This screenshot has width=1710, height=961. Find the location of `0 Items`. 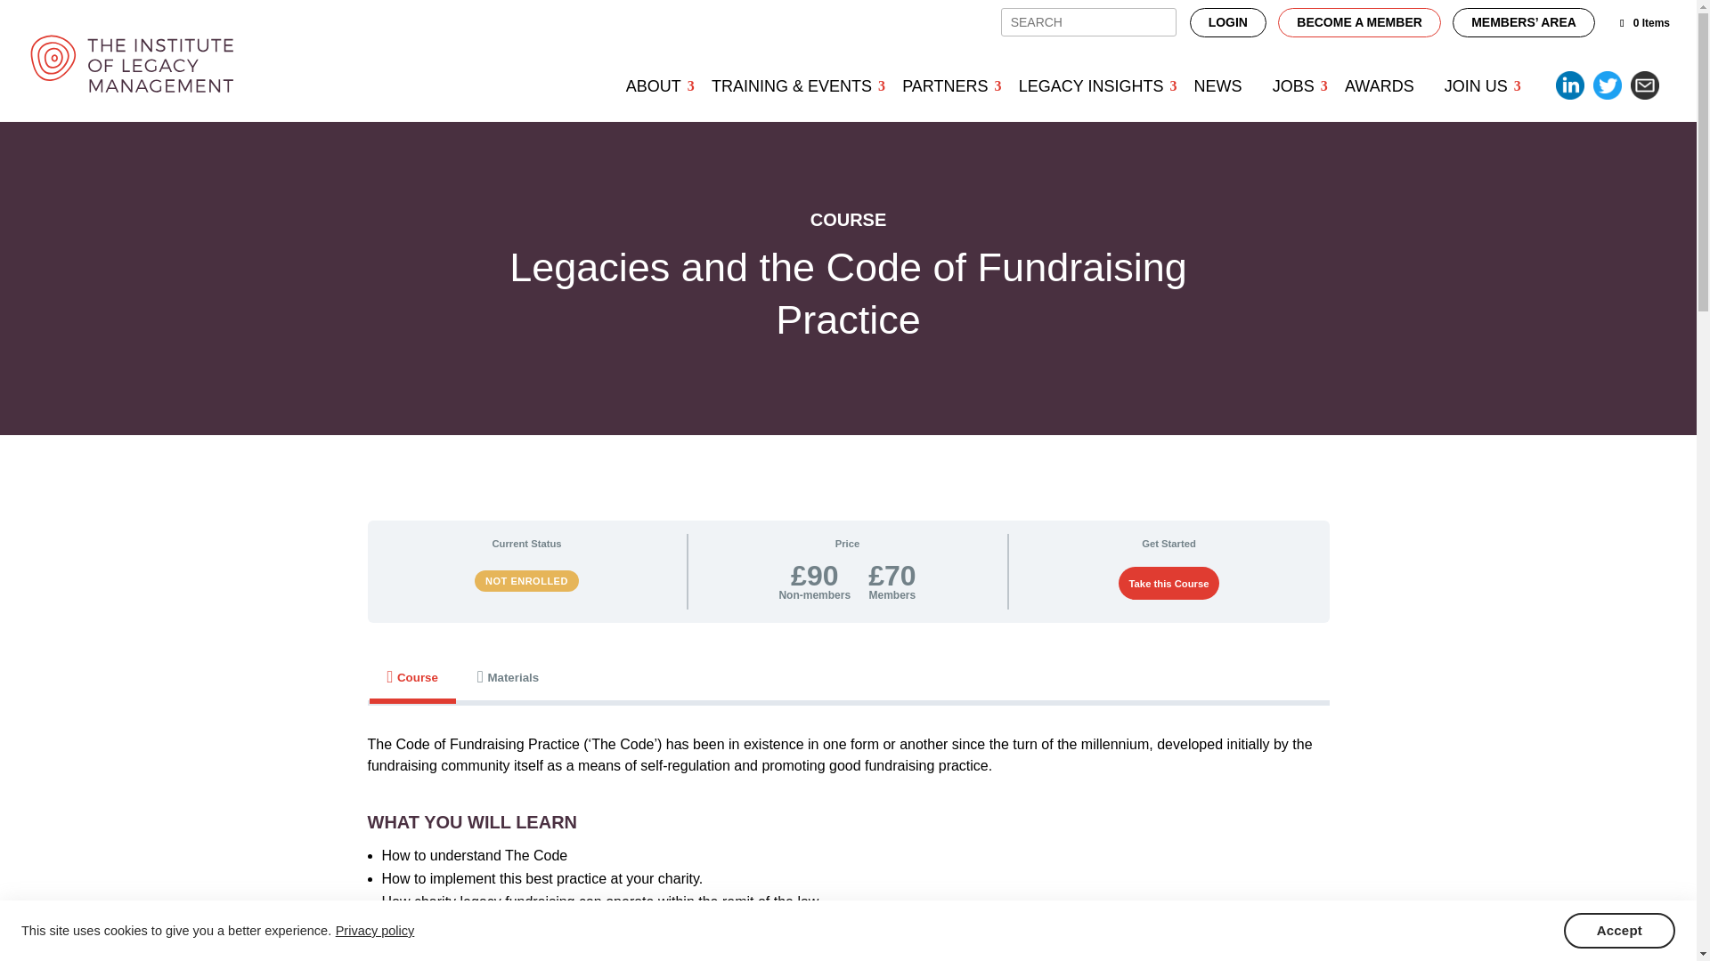

0 Items is located at coordinates (1644, 23).